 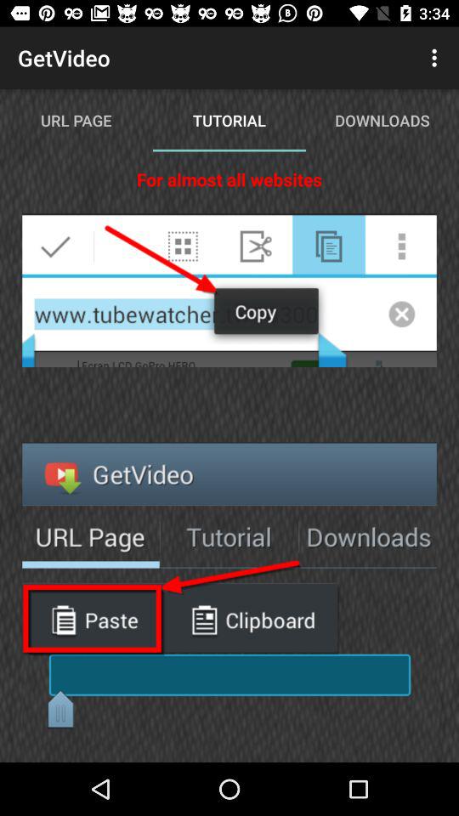 I want to click on press icon above downloads app, so click(x=437, y=58).